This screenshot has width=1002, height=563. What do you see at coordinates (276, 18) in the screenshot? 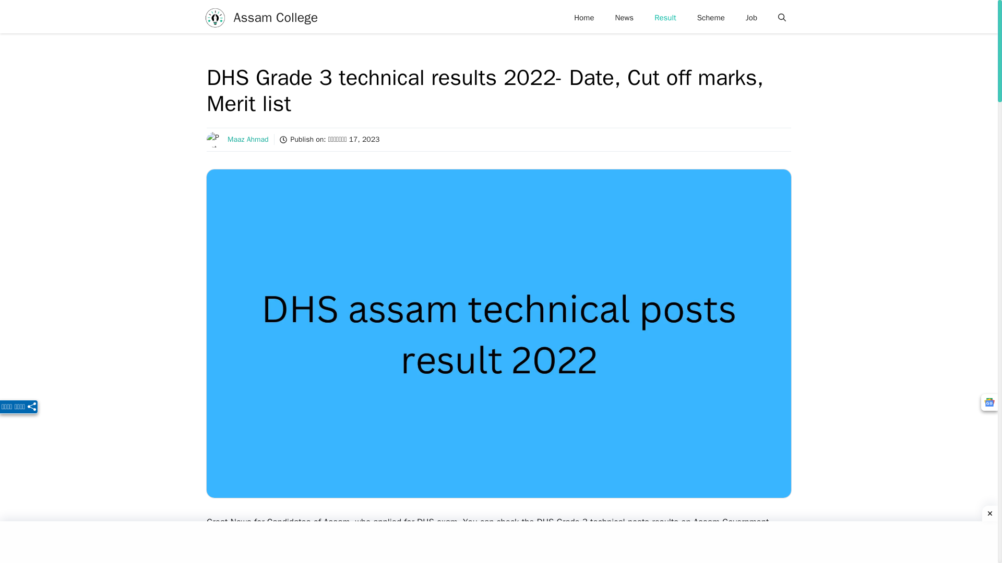
I see `Assam College` at bounding box center [276, 18].